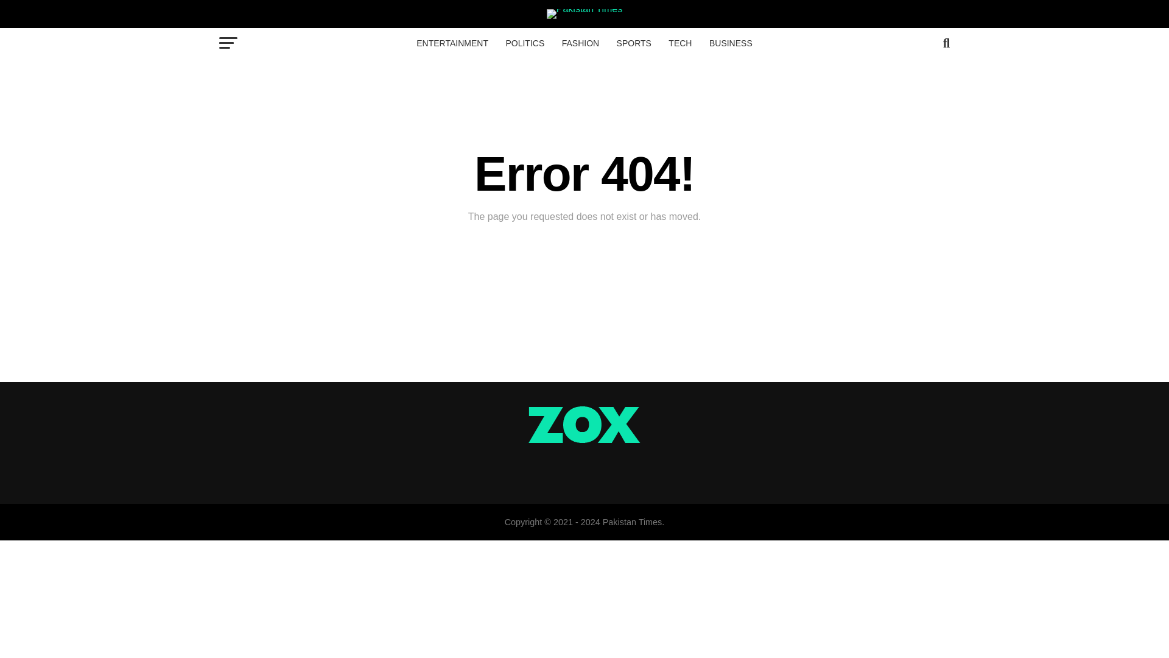 This screenshot has height=658, width=1169. What do you see at coordinates (731, 43) in the screenshot?
I see `BUSINESS` at bounding box center [731, 43].